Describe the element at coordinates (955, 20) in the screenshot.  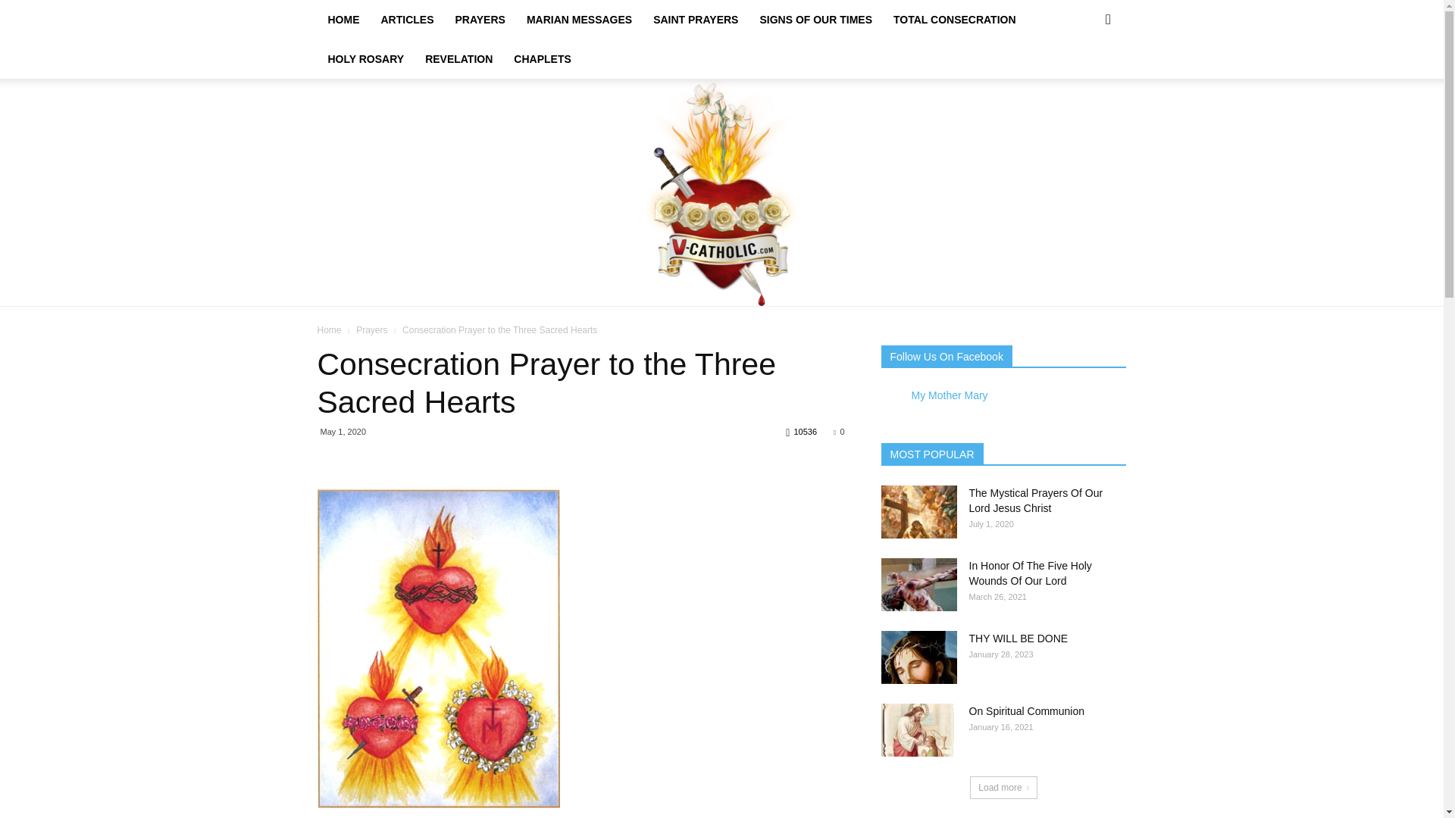
I see `TOTAL CONSECRATION` at that location.